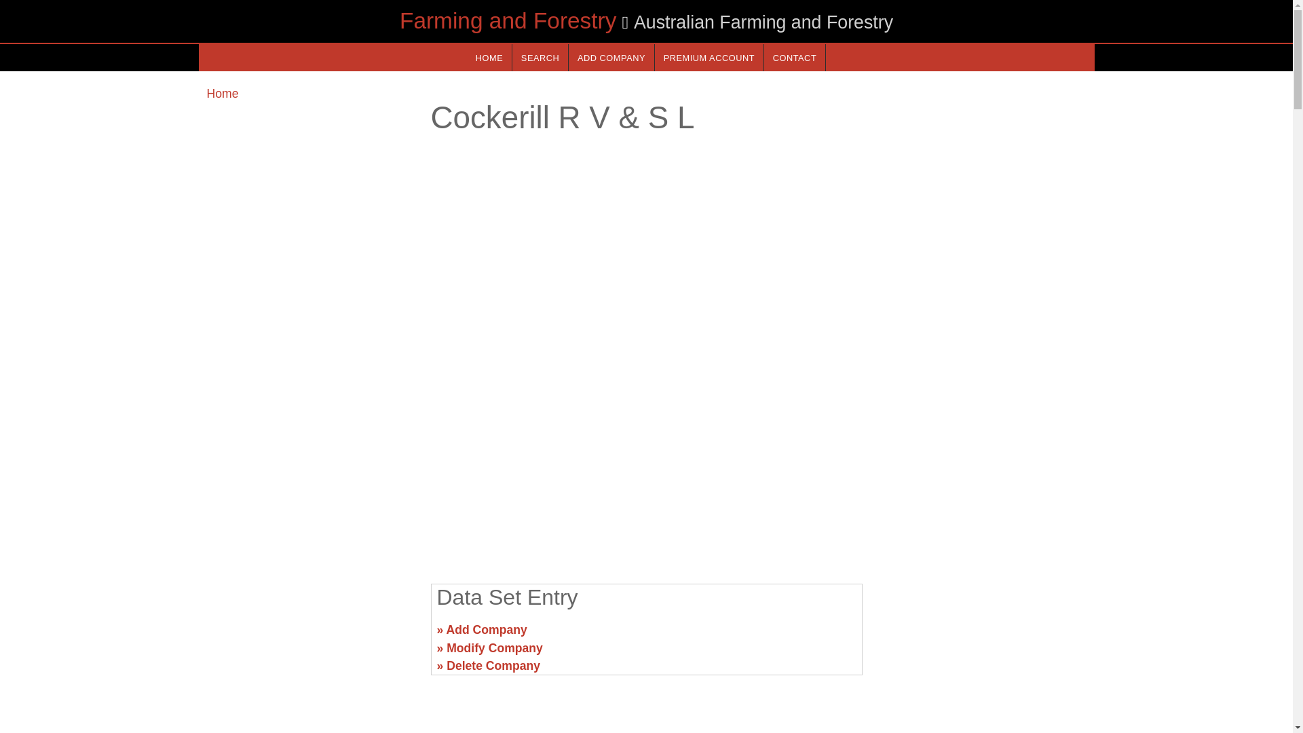 The image size is (1303, 733). I want to click on Add a new company, so click(611, 57).